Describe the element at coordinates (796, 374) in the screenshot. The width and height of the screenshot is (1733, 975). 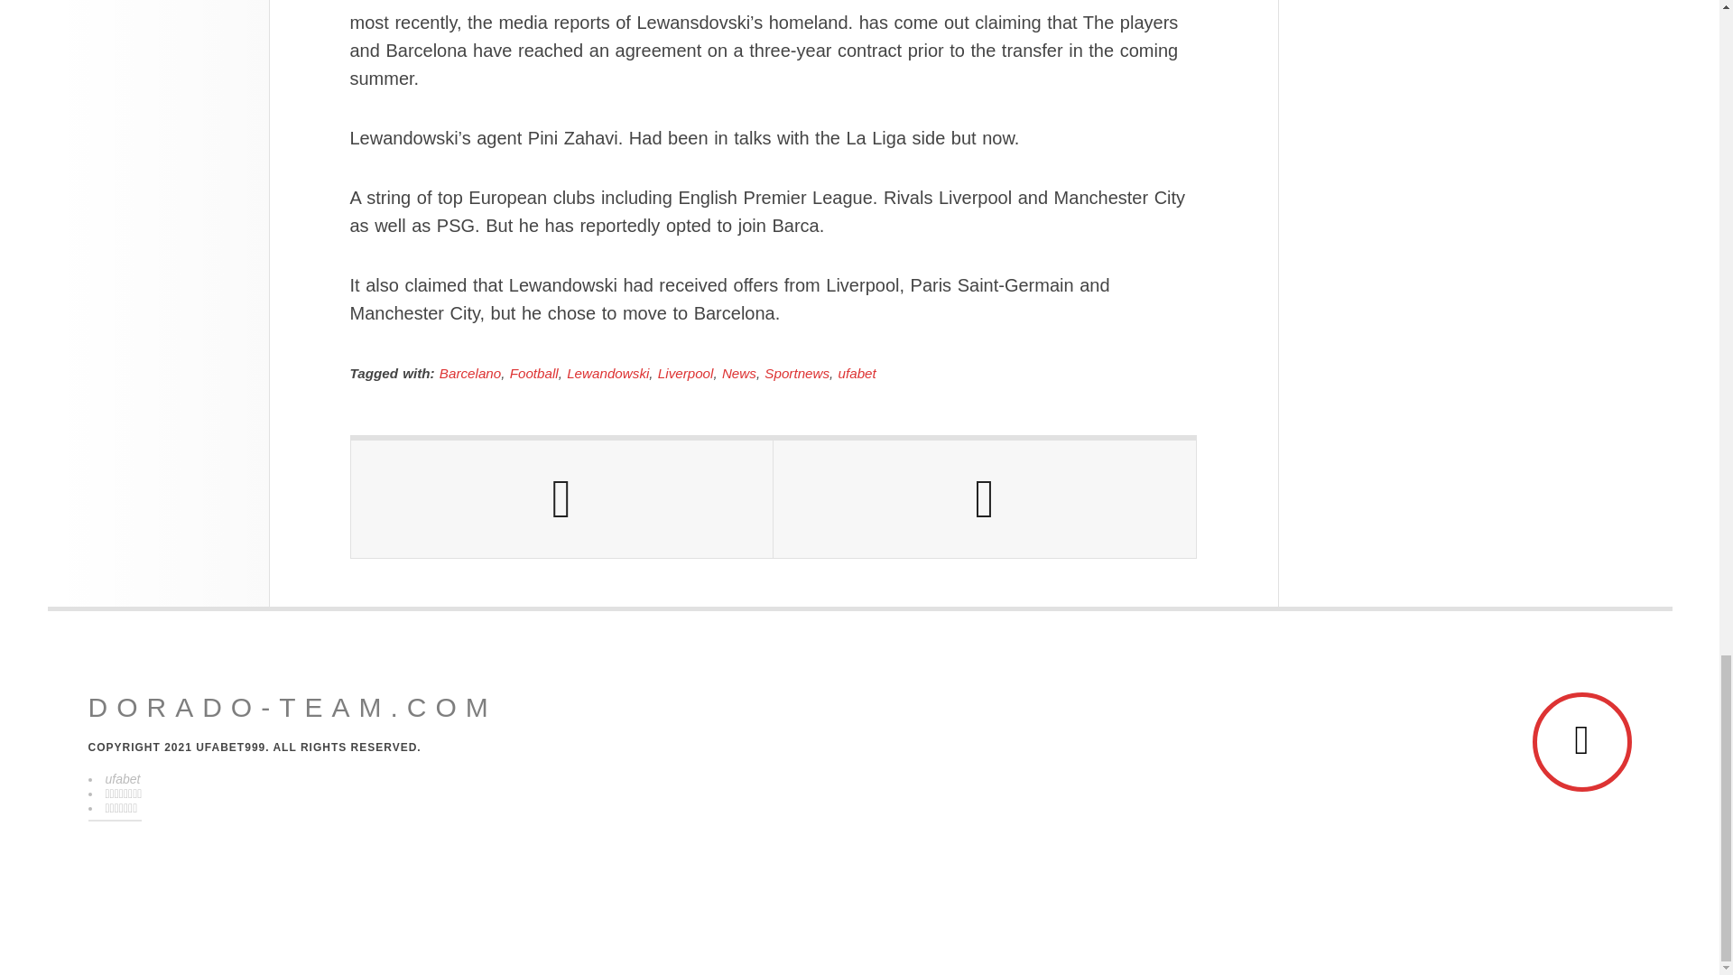
I see `Sportnews` at that location.